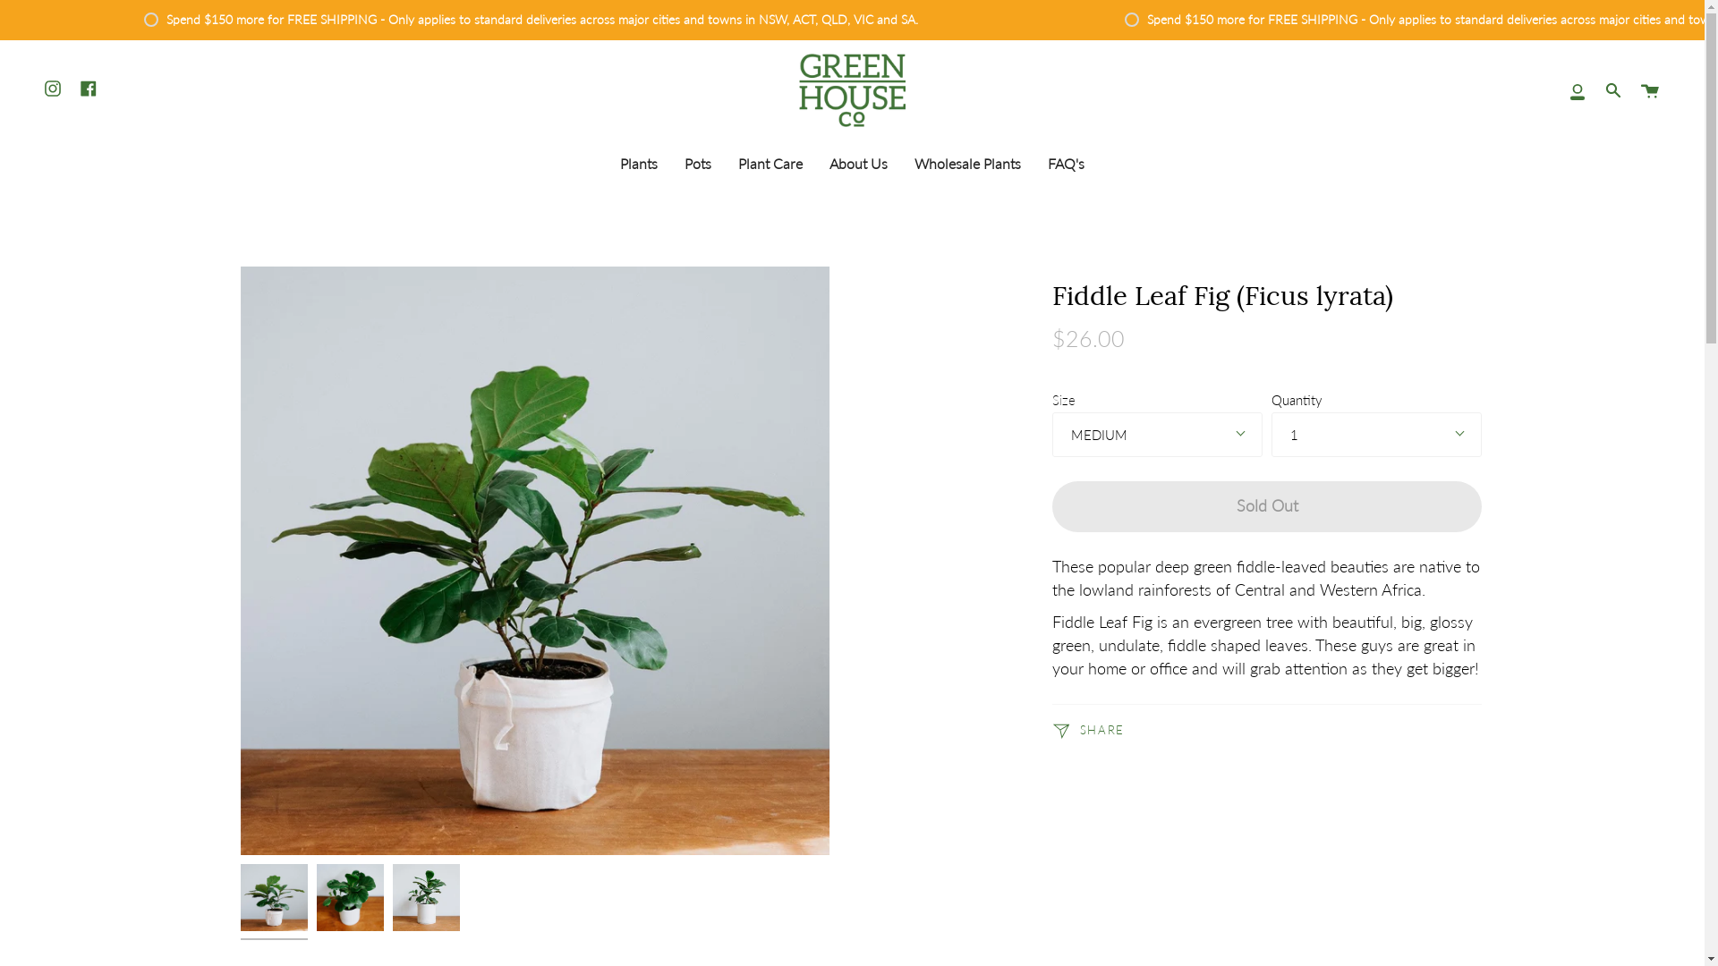  I want to click on Instagram, so click(53, 89).